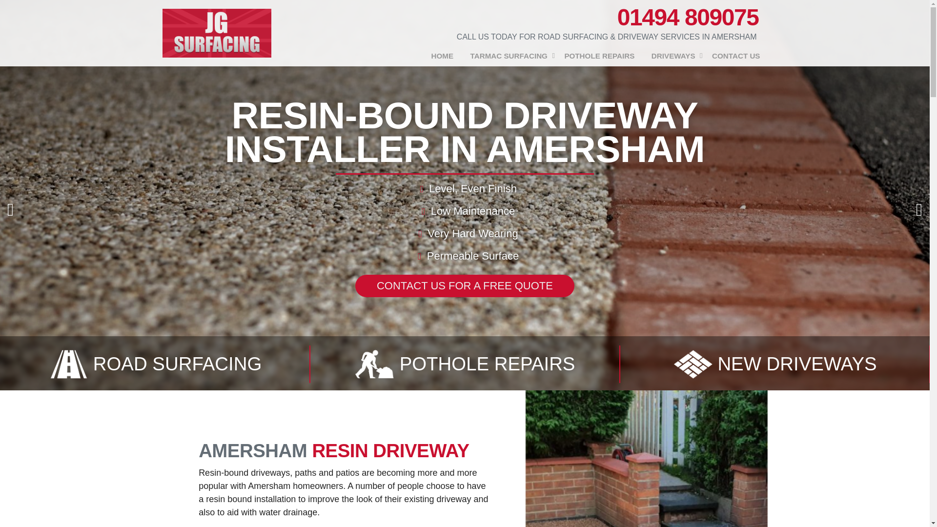 The width and height of the screenshot is (937, 527). What do you see at coordinates (599, 56) in the screenshot?
I see `POTHOLE REPAIRS` at bounding box center [599, 56].